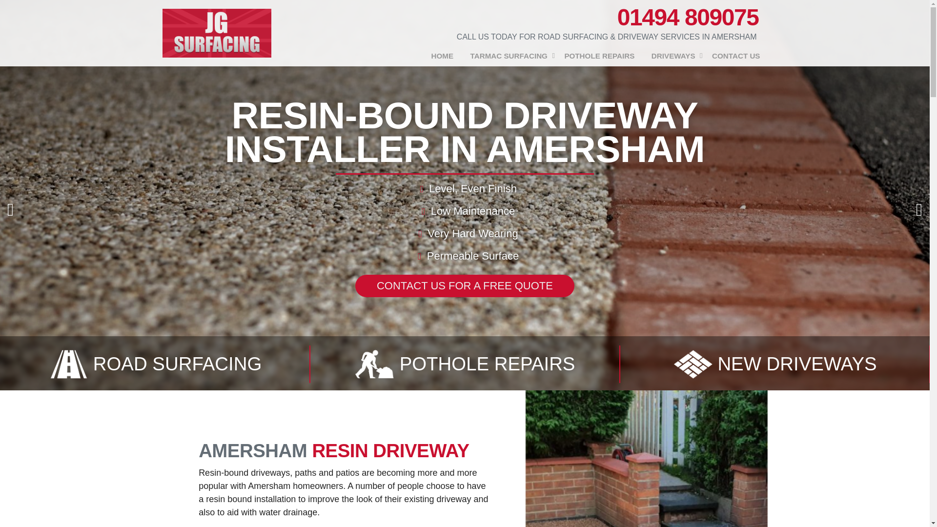 The width and height of the screenshot is (937, 527). What do you see at coordinates (599, 56) in the screenshot?
I see `POTHOLE REPAIRS` at bounding box center [599, 56].